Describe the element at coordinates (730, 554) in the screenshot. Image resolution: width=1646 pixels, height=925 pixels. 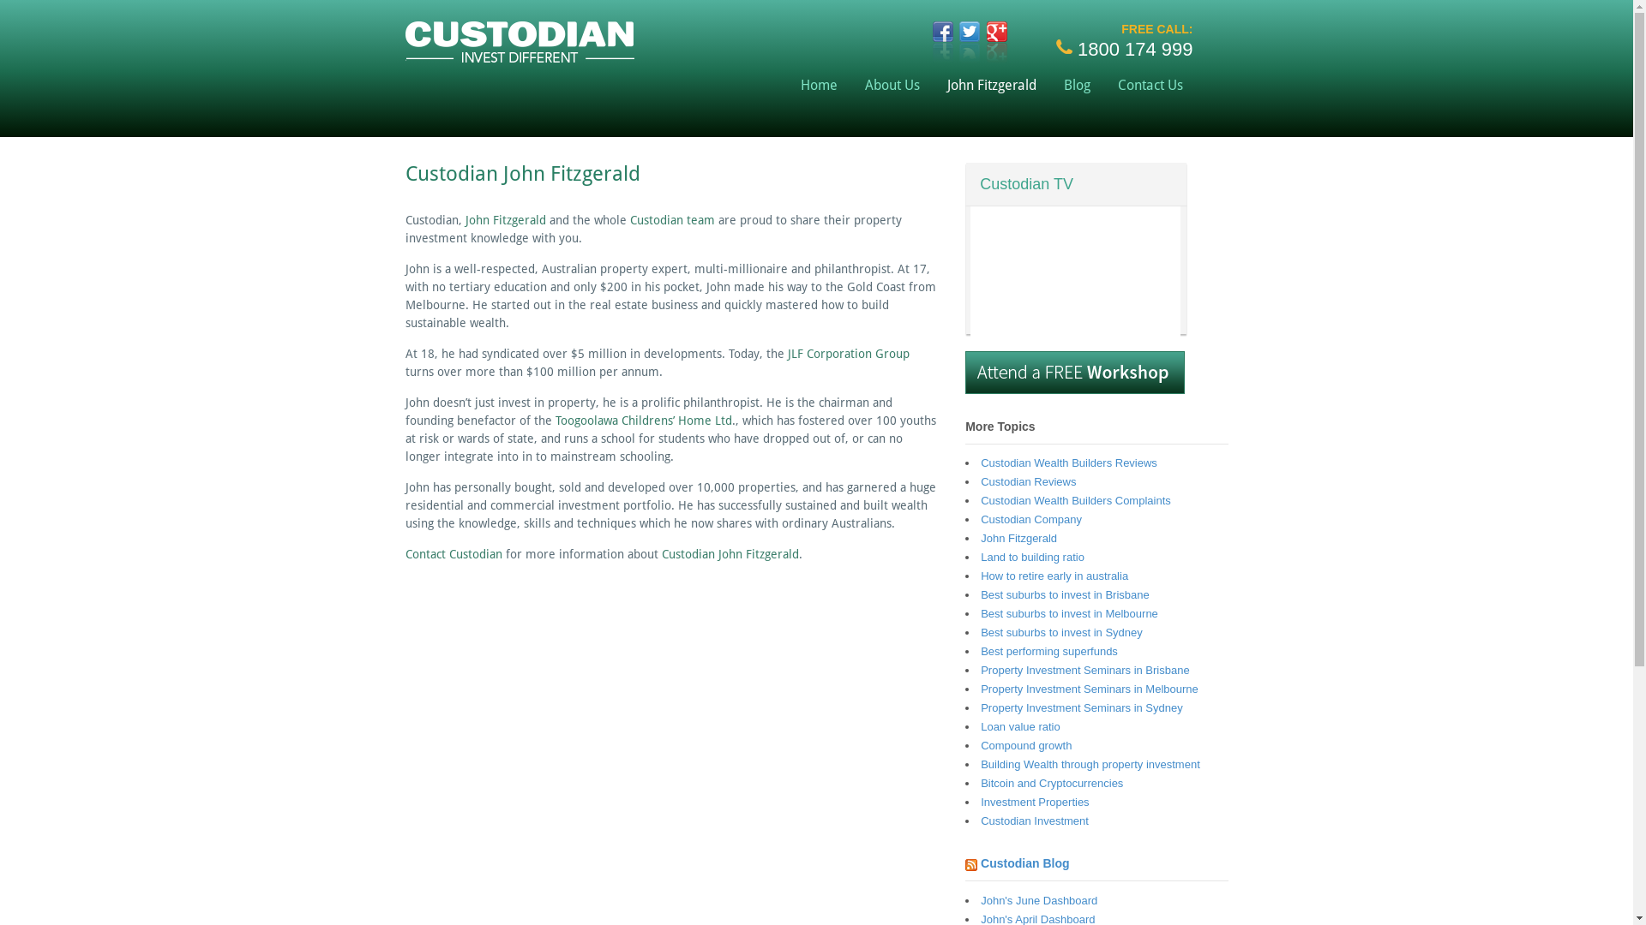
I see `Custodian John Fitzgerald` at that location.